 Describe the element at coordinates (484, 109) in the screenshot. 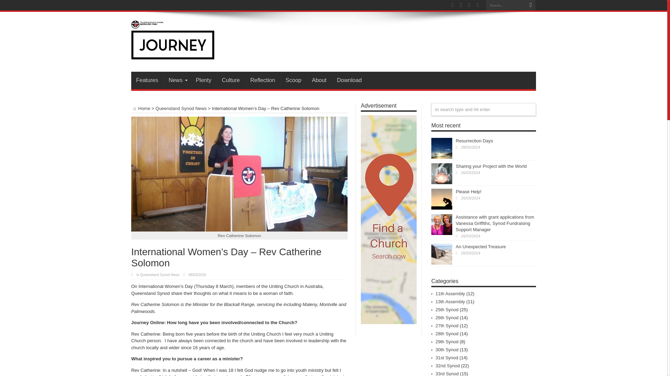

I see `to search type and hit enter` at that location.